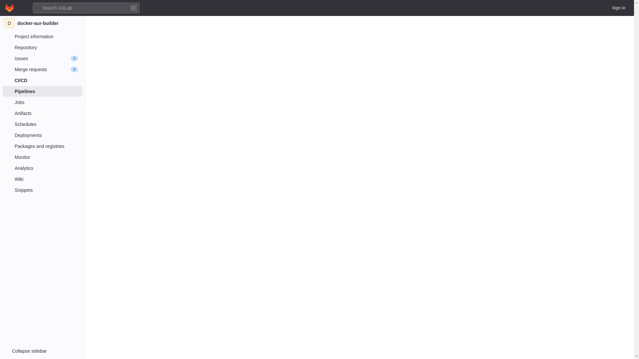 Image resolution: width=639 pixels, height=359 pixels. I want to click on Monitor, so click(42, 157).